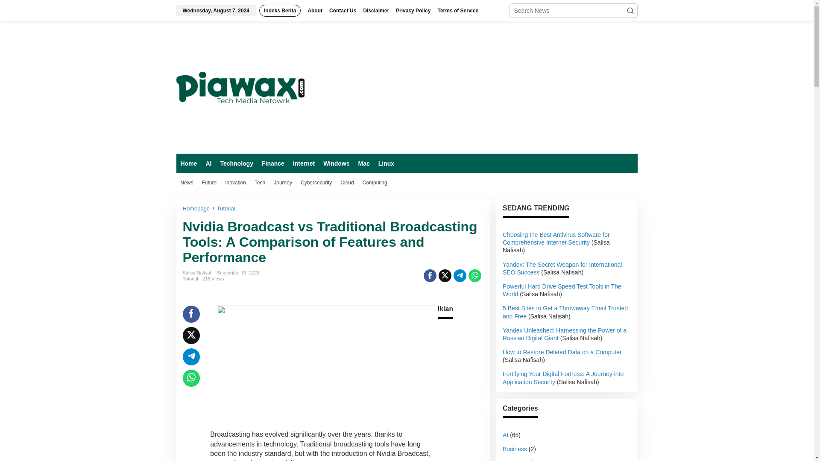 This screenshot has height=461, width=820. I want to click on Piawax, so click(240, 87).